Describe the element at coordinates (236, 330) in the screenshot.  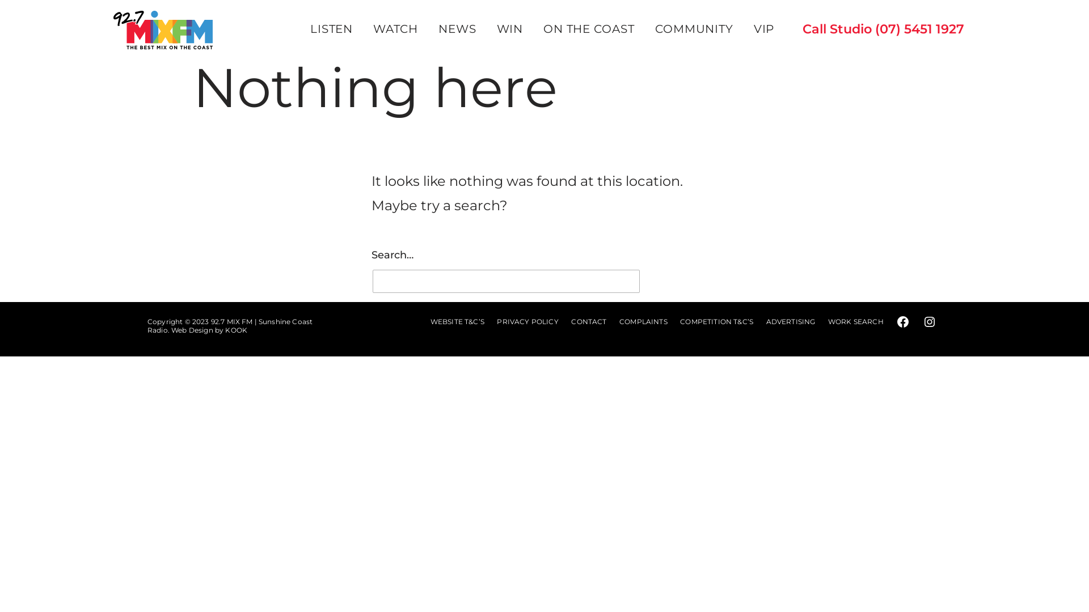
I see `KOOK` at that location.